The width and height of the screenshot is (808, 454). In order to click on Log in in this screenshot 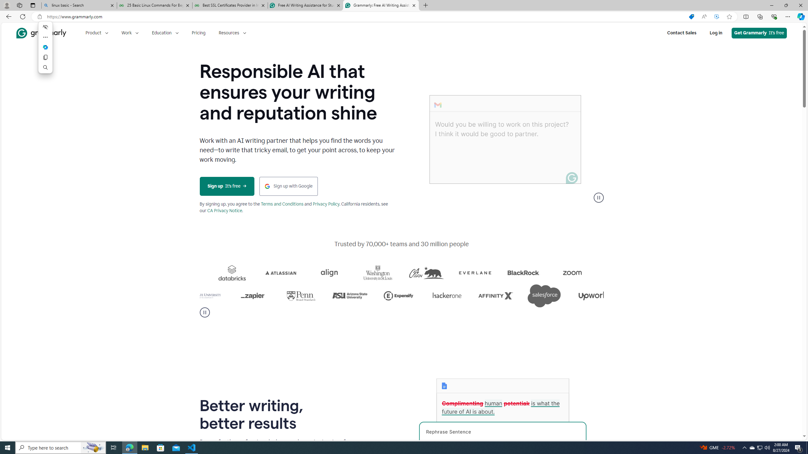, I will do `click(716, 33)`.